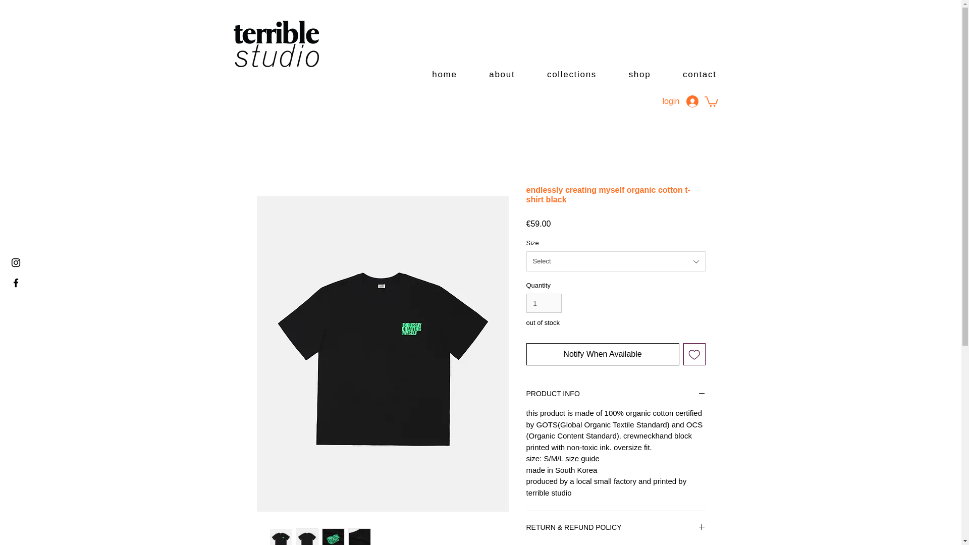  I want to click on Notify When Available, so click(603, 354).